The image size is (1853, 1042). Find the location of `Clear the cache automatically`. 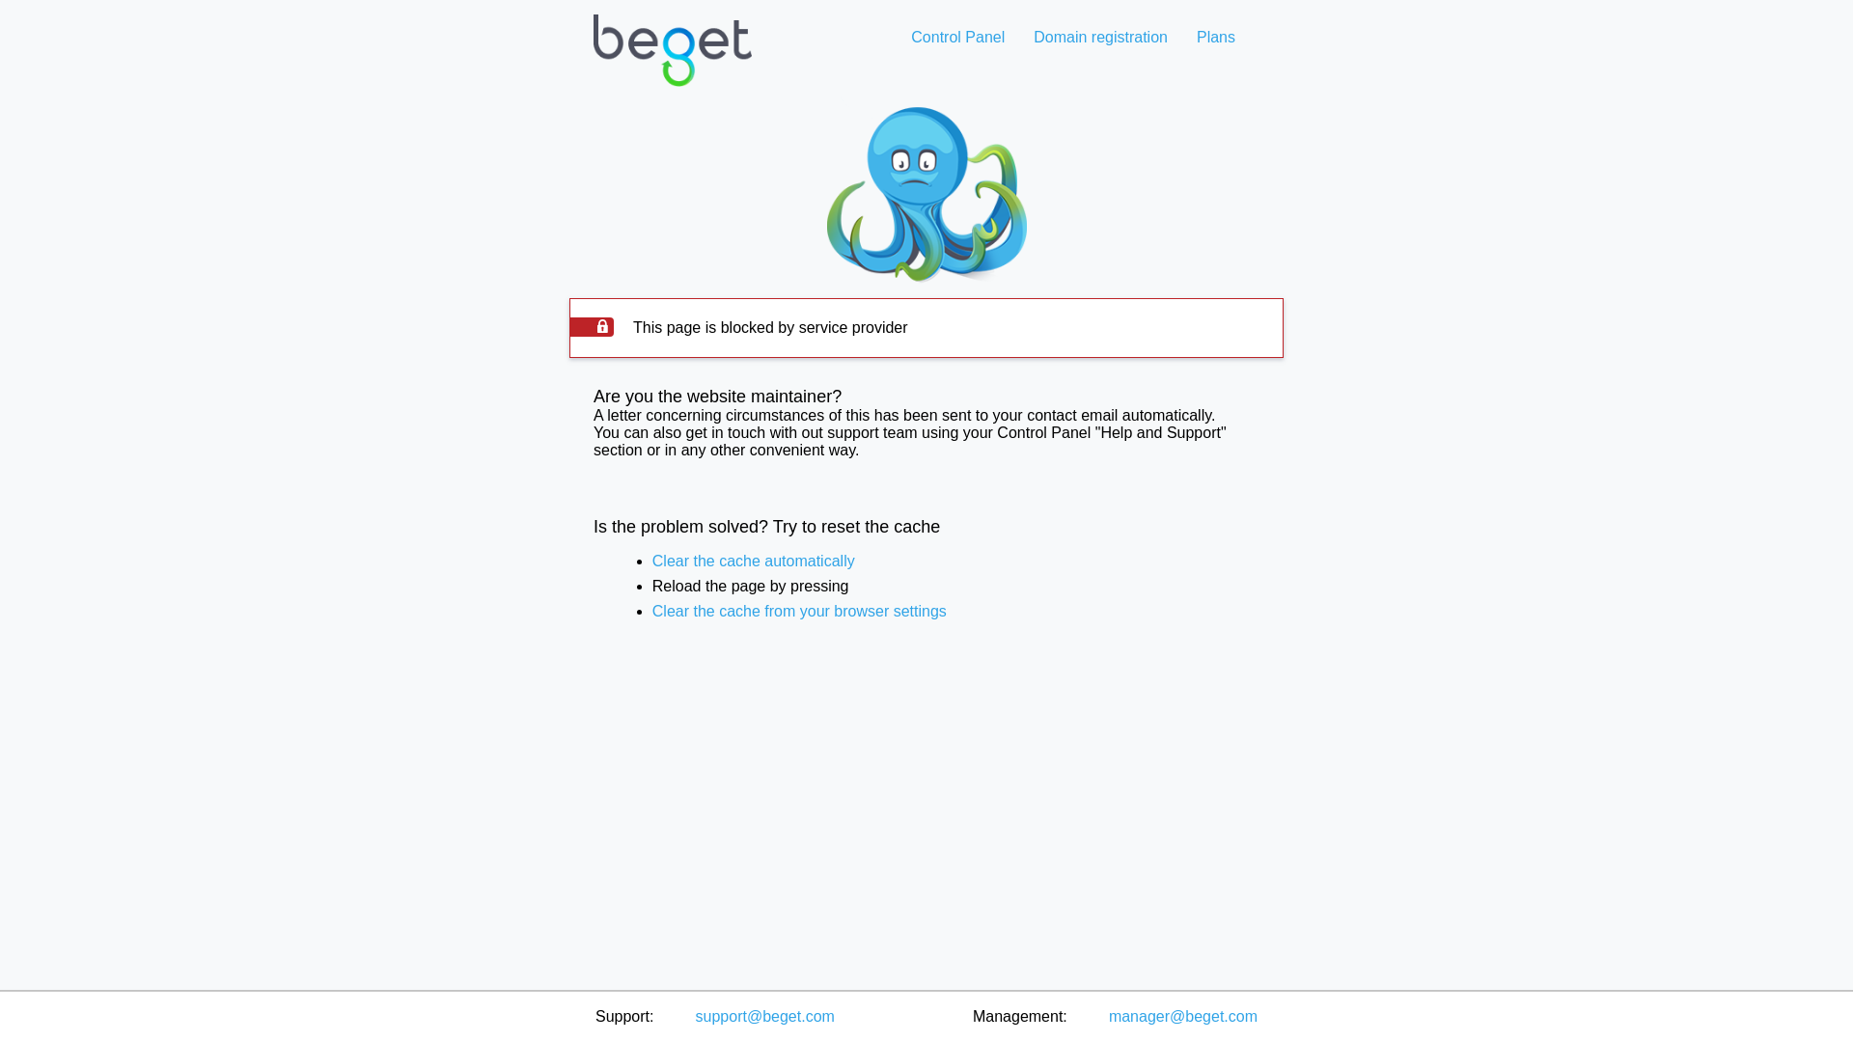

Clear the cache automatically is located at coordinates (753, 561).